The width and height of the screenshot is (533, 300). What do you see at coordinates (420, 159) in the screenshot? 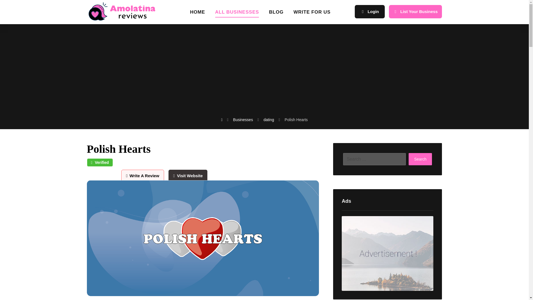
I see `Search` at bounding box center [420, 159].